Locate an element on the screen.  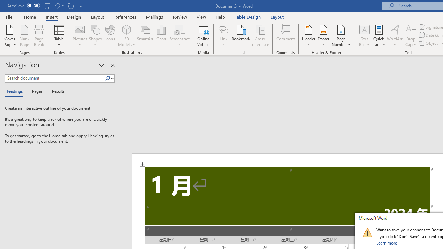
Bookmark... is located at coordinates (241, 35).